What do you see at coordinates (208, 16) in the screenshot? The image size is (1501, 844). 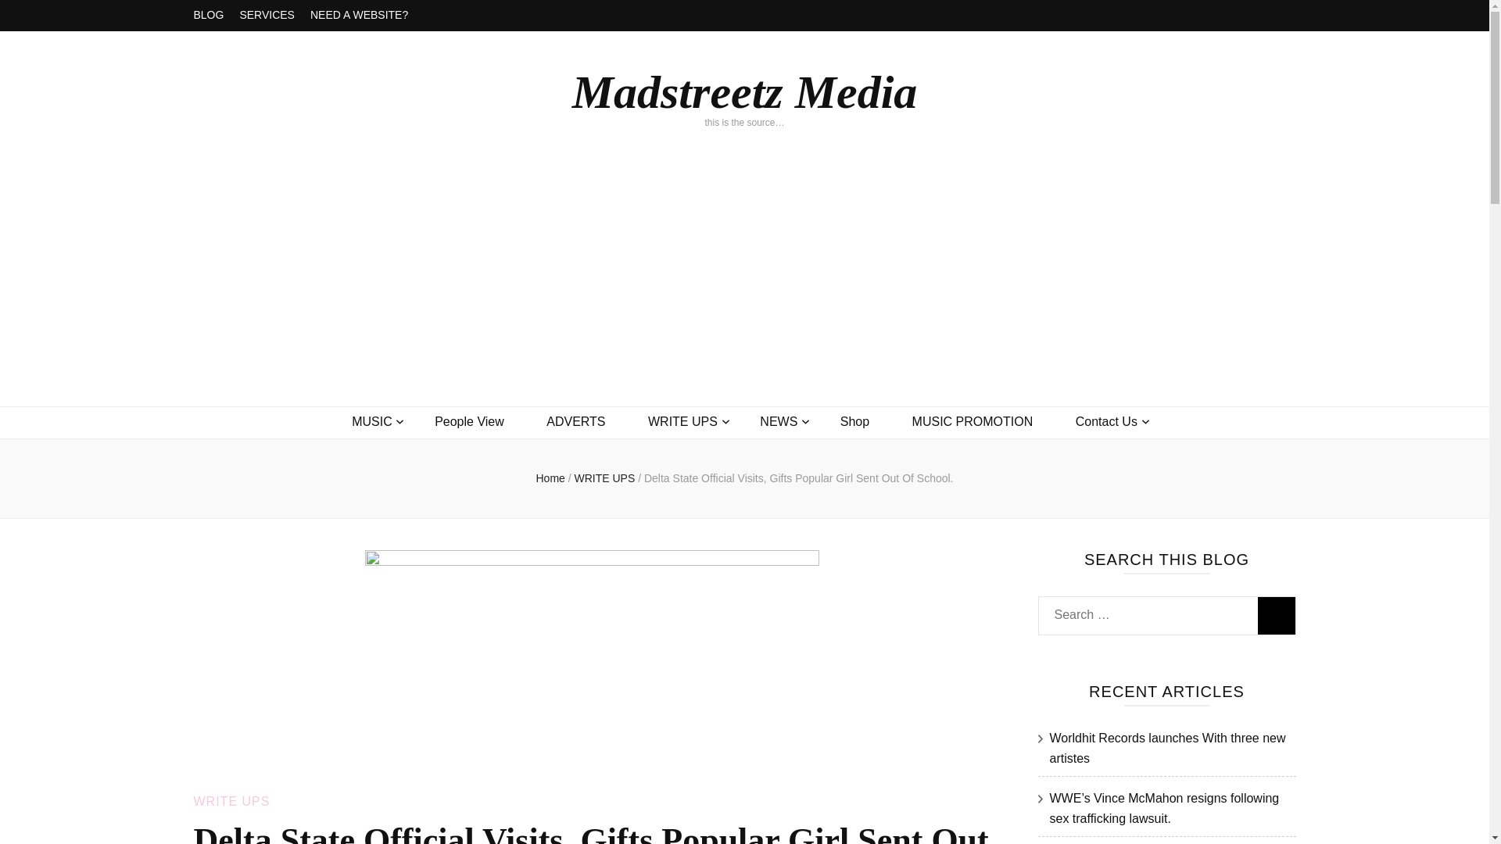 I see `BLOG` at bounding box center [208, 16].